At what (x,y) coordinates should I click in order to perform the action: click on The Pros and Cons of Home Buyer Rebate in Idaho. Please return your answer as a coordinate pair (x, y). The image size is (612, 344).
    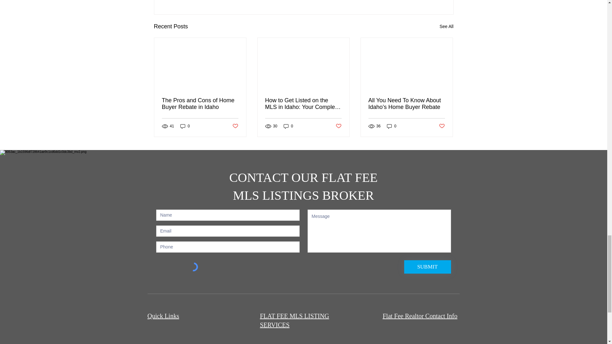
    Looking at the image, I should click on (200, 104).